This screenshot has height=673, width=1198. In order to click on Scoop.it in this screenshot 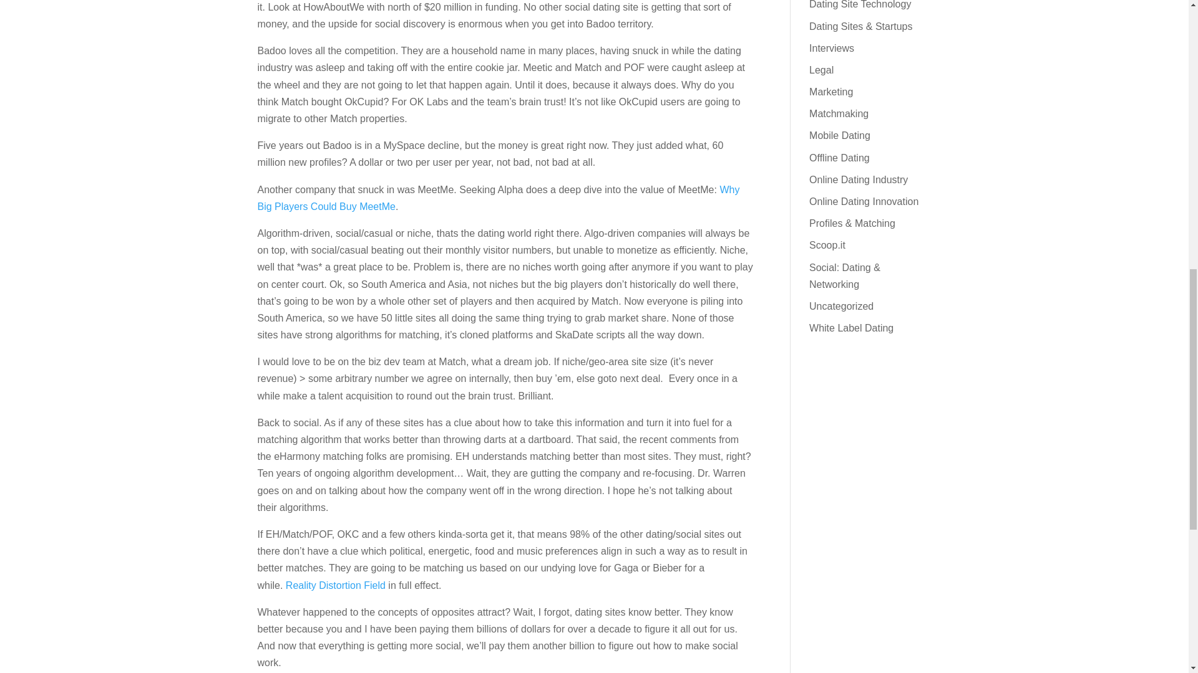, I will do `click(827, 244)`.